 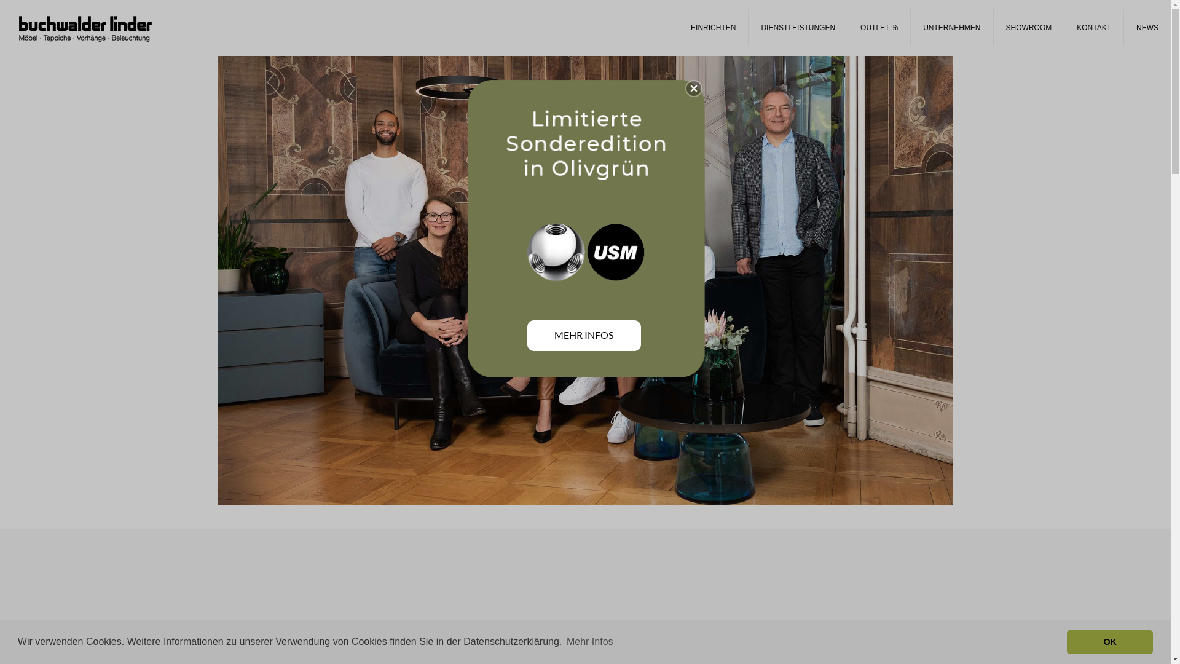 What do you see at coordinates (584, 336) in the screenshot?
I see `MEHR INFOS` at bounding box center [584, 336].